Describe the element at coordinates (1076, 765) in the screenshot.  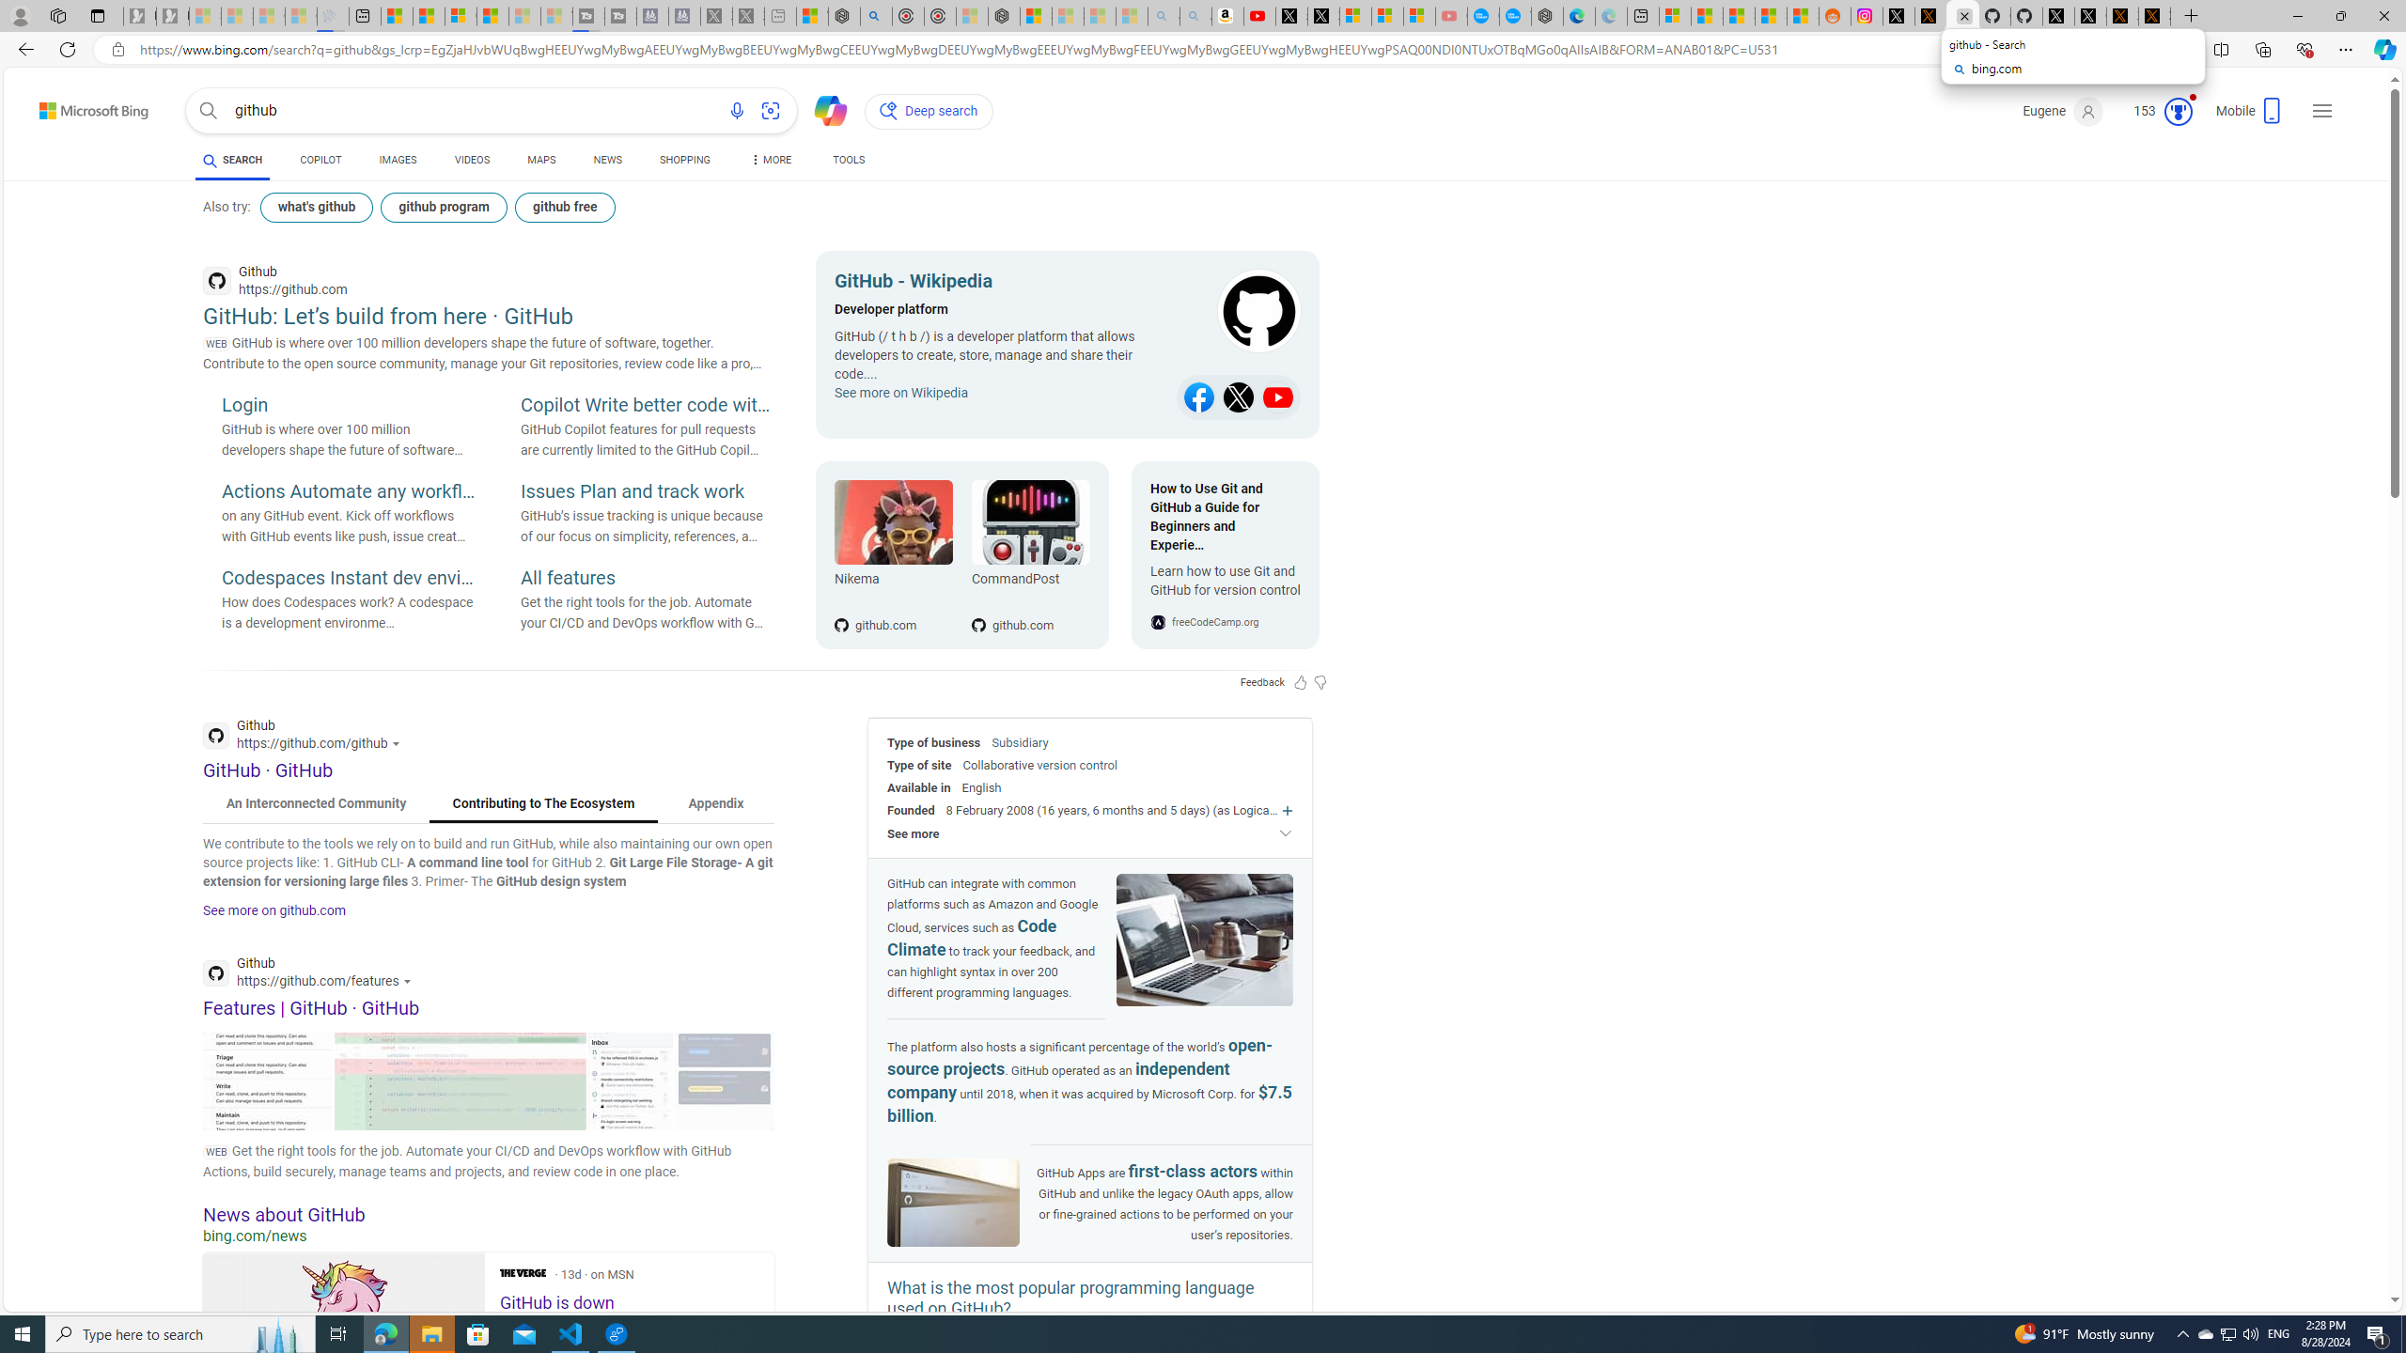
I see `version control` at that location.